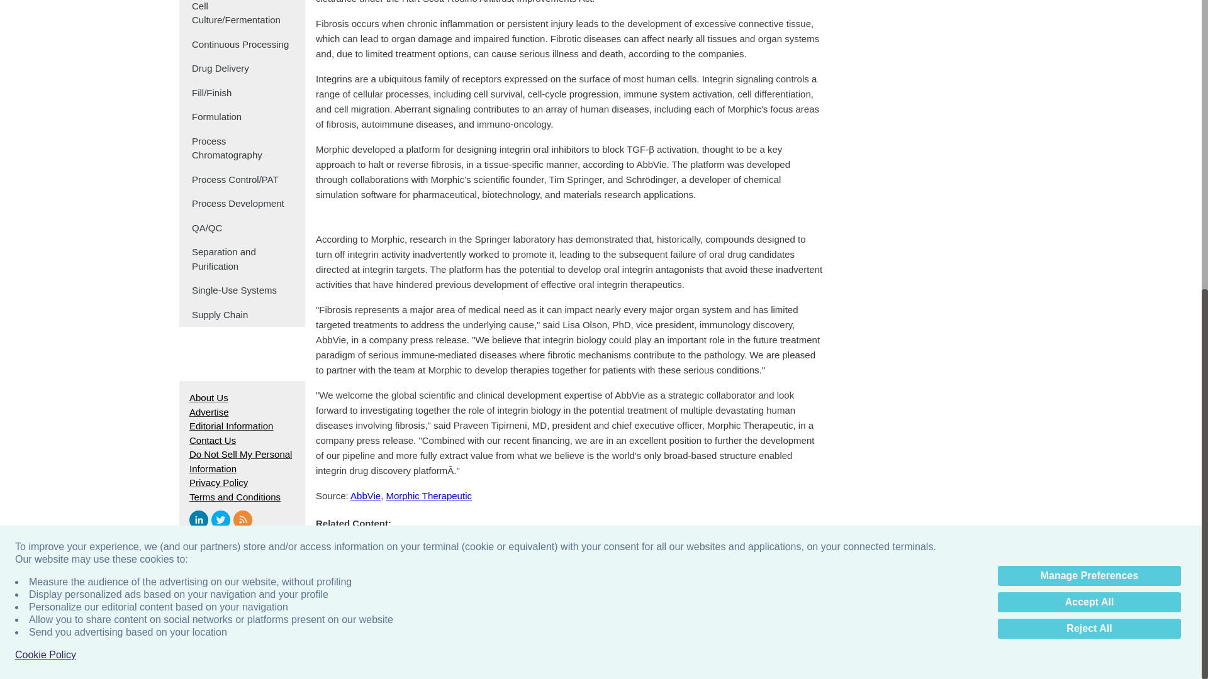  Describe the element at coordinates (1089, 125) in the screenshot. I see `Reject All` at that location.